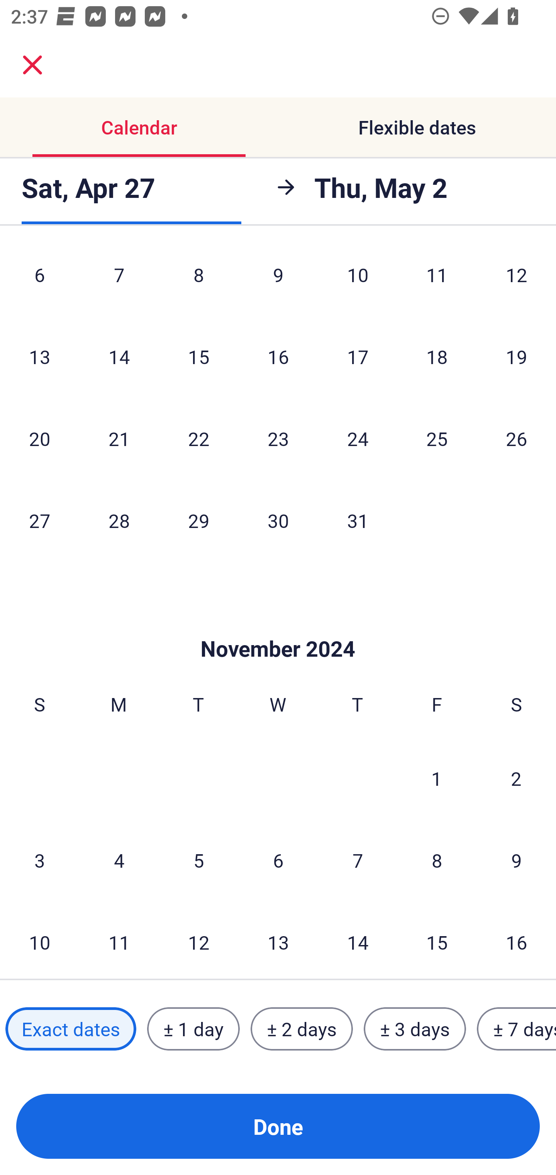 Image resolution: width=556 pixels, height=1175 pixels. I want to click on 24 Thursday, October 24, 2024, so click(358, 438).